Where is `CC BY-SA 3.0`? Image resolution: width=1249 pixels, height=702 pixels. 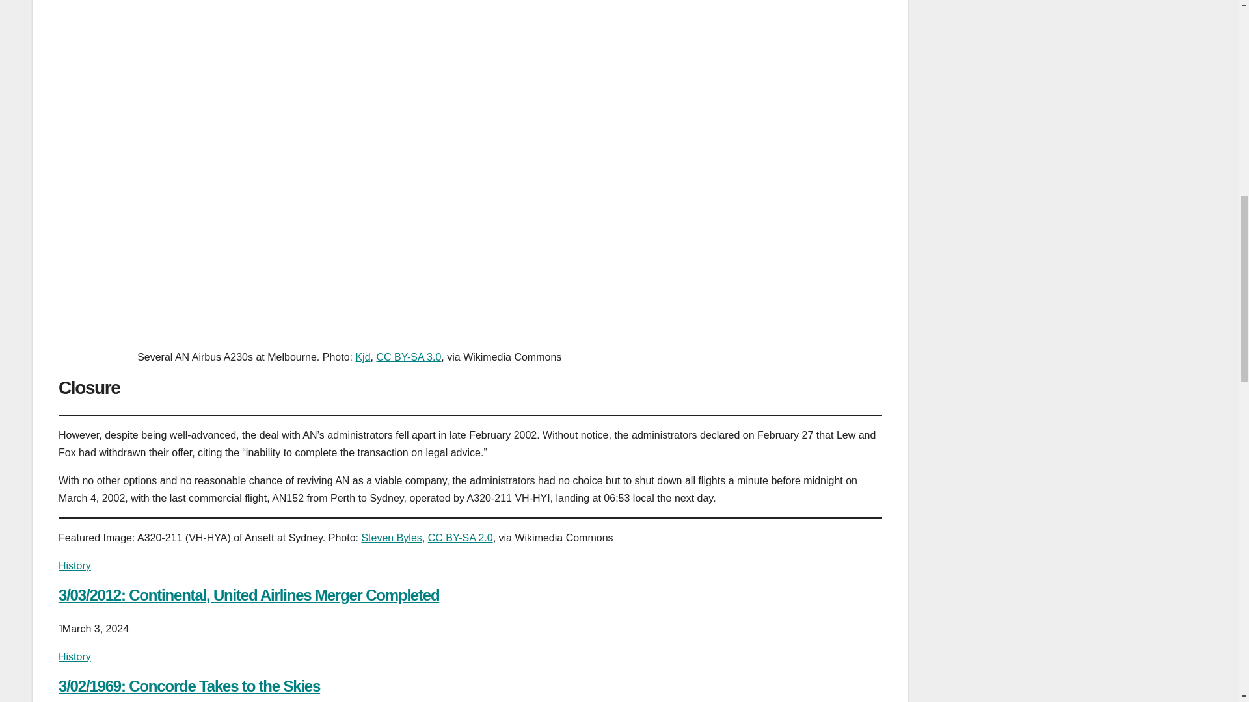
CC BY-SA 3.0 is located at coordinates (408, 357).